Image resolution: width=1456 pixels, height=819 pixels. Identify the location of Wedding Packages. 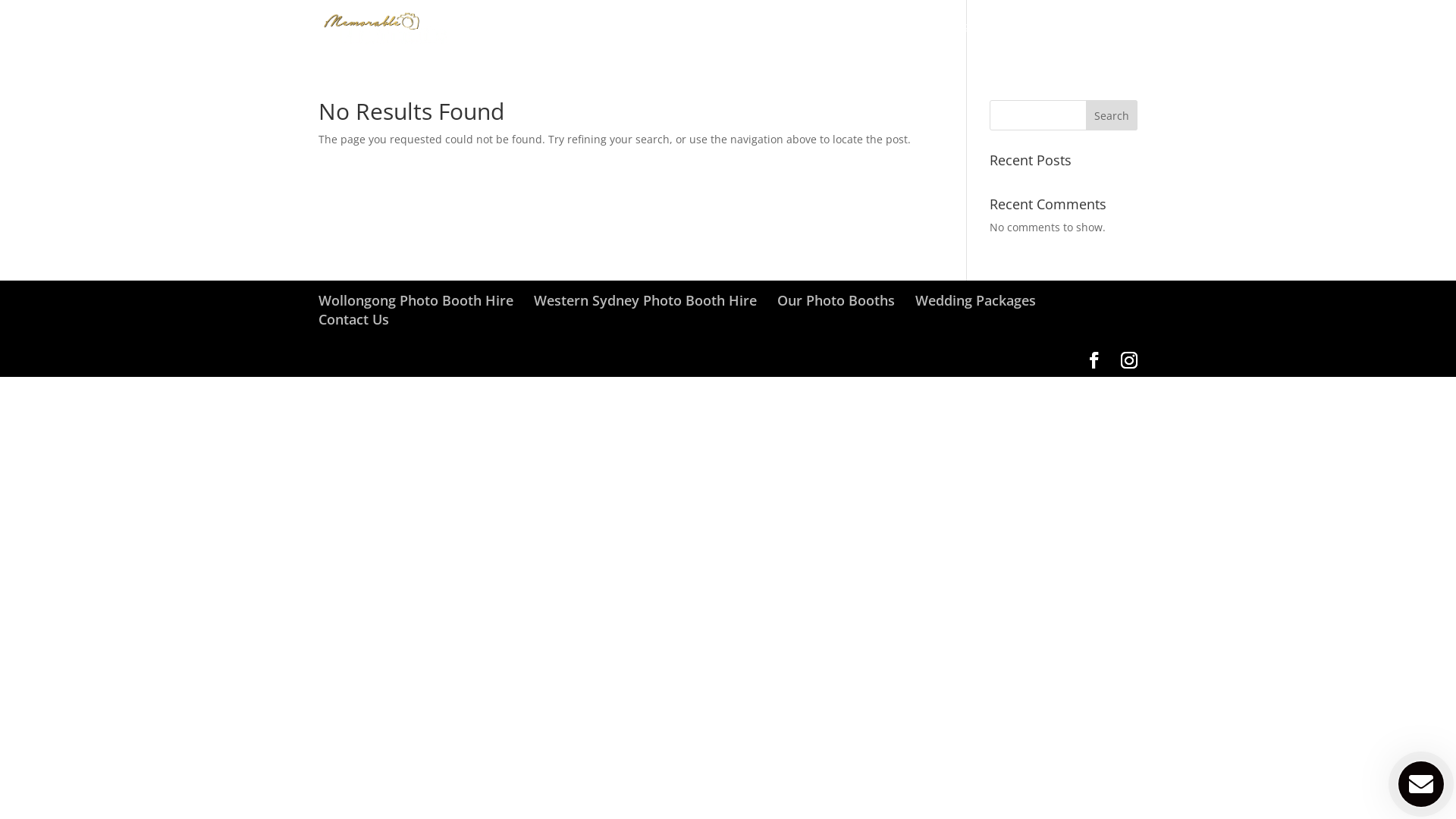
(975, 300).